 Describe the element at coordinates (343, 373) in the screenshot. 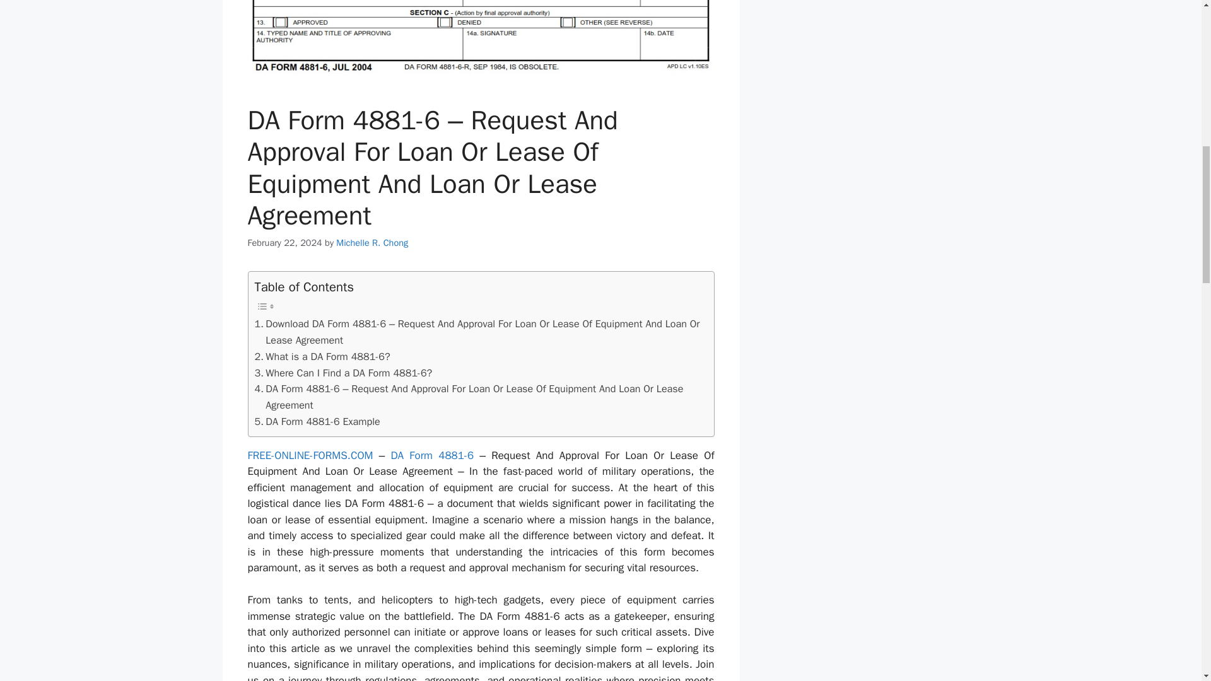

I see `Where Can I Find a DA Form 4881-6?` at that location.